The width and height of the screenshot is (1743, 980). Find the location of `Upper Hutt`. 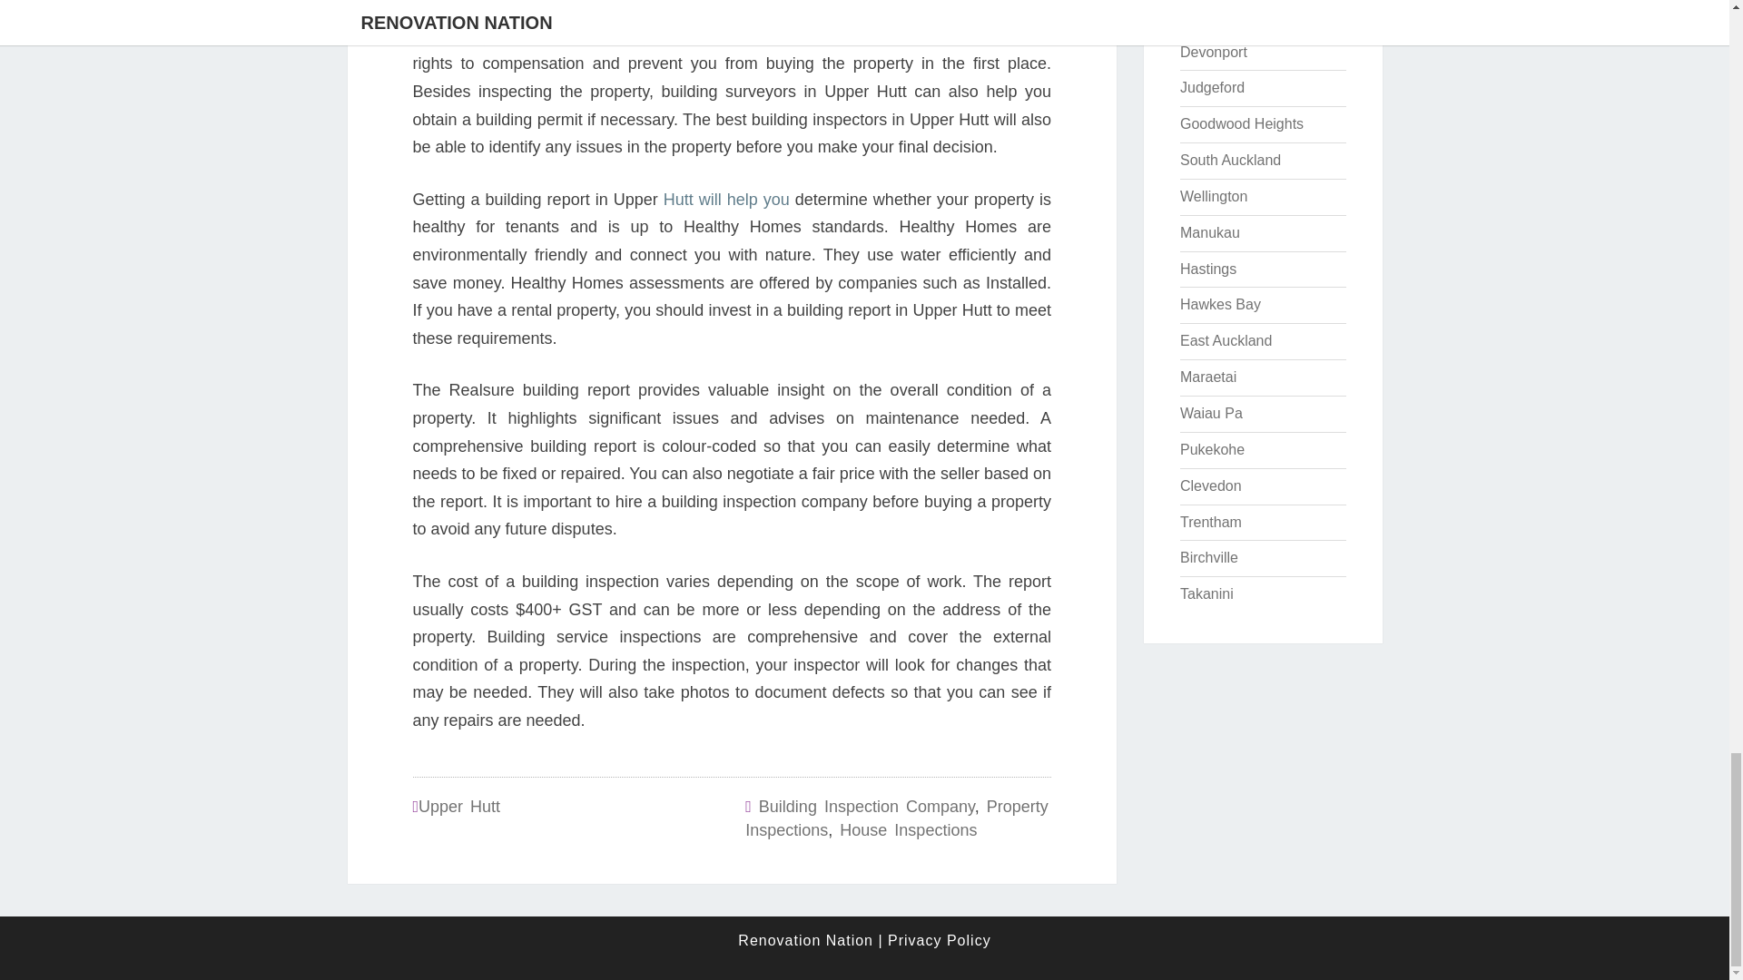

Upper Hutt is located at coordinates (459, 806).